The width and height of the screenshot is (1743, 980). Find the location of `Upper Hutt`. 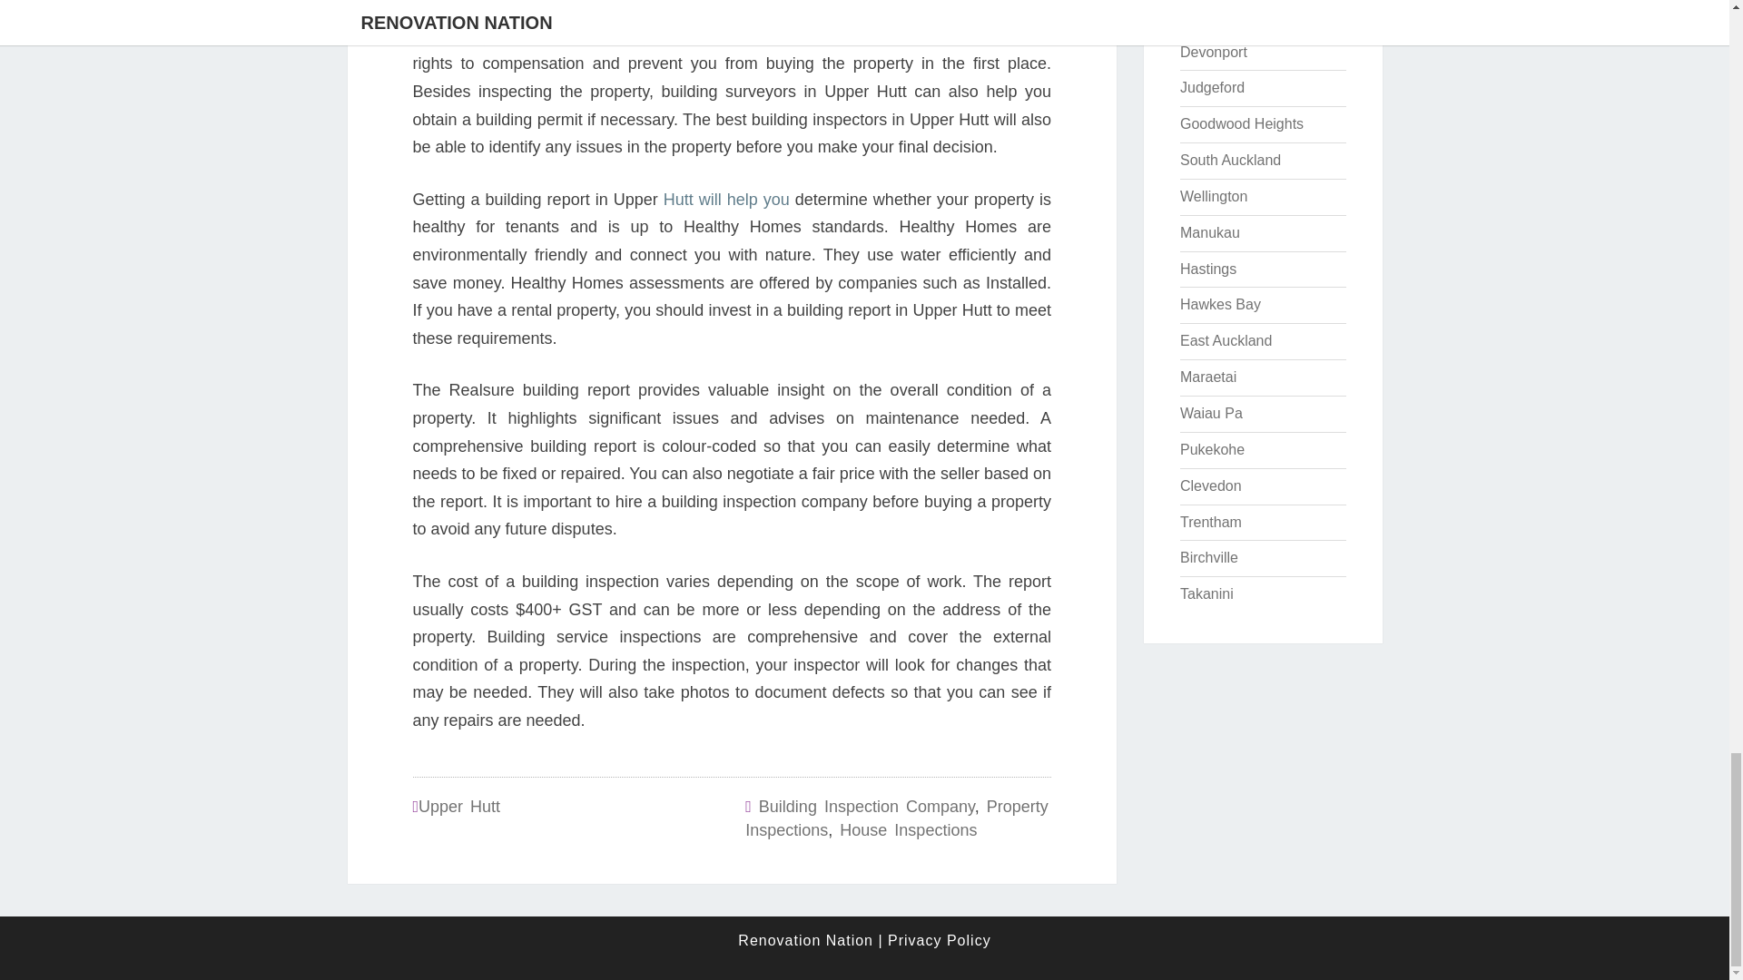

Upper Hutt is located at coordinates (459, 806).